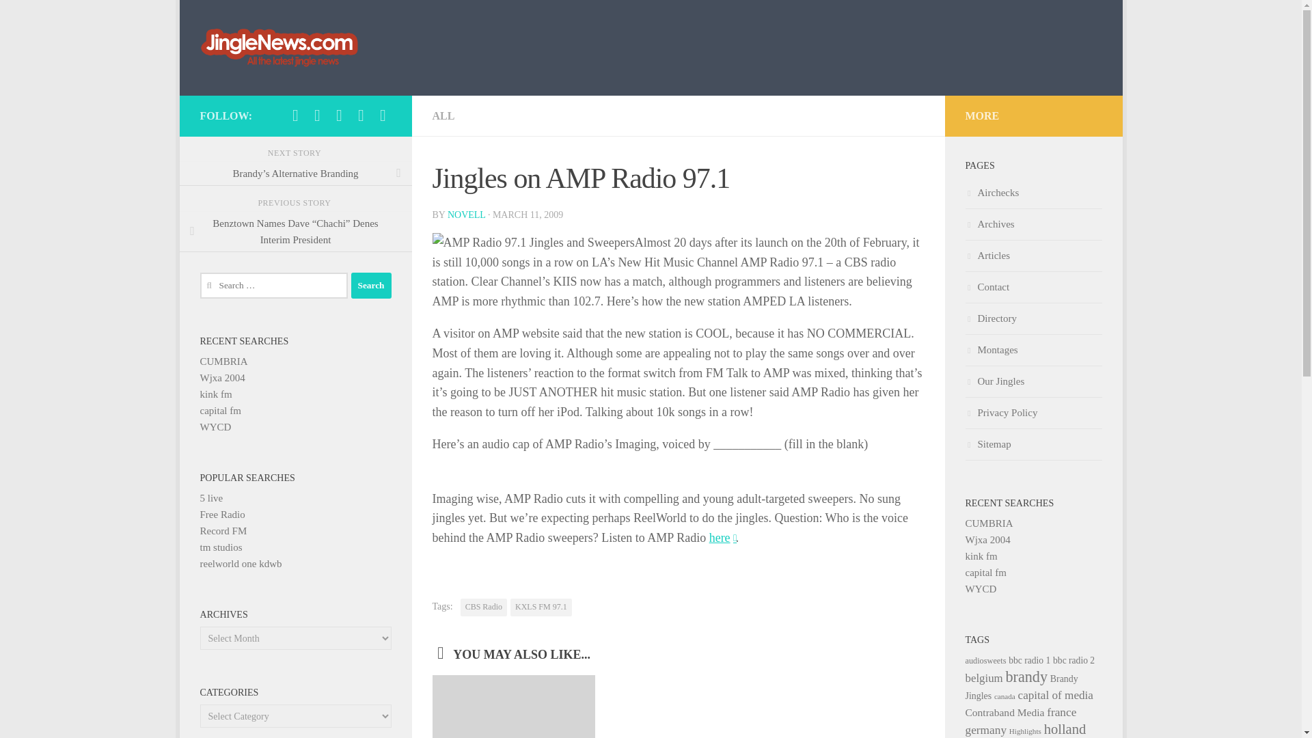 Image resolution: width=1312 pixels, height=738 pixels. I want to click on NOVELL, so click(466, 215).